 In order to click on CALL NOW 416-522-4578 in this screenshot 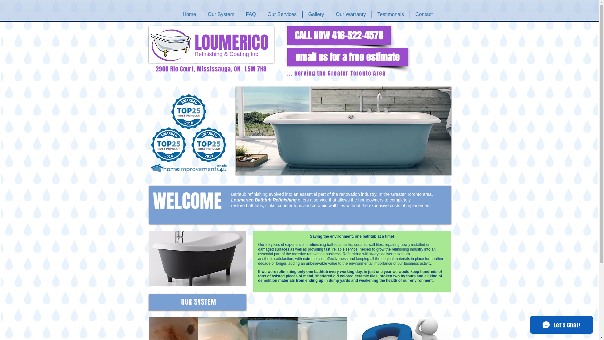, I will do `click(338, 36)`.